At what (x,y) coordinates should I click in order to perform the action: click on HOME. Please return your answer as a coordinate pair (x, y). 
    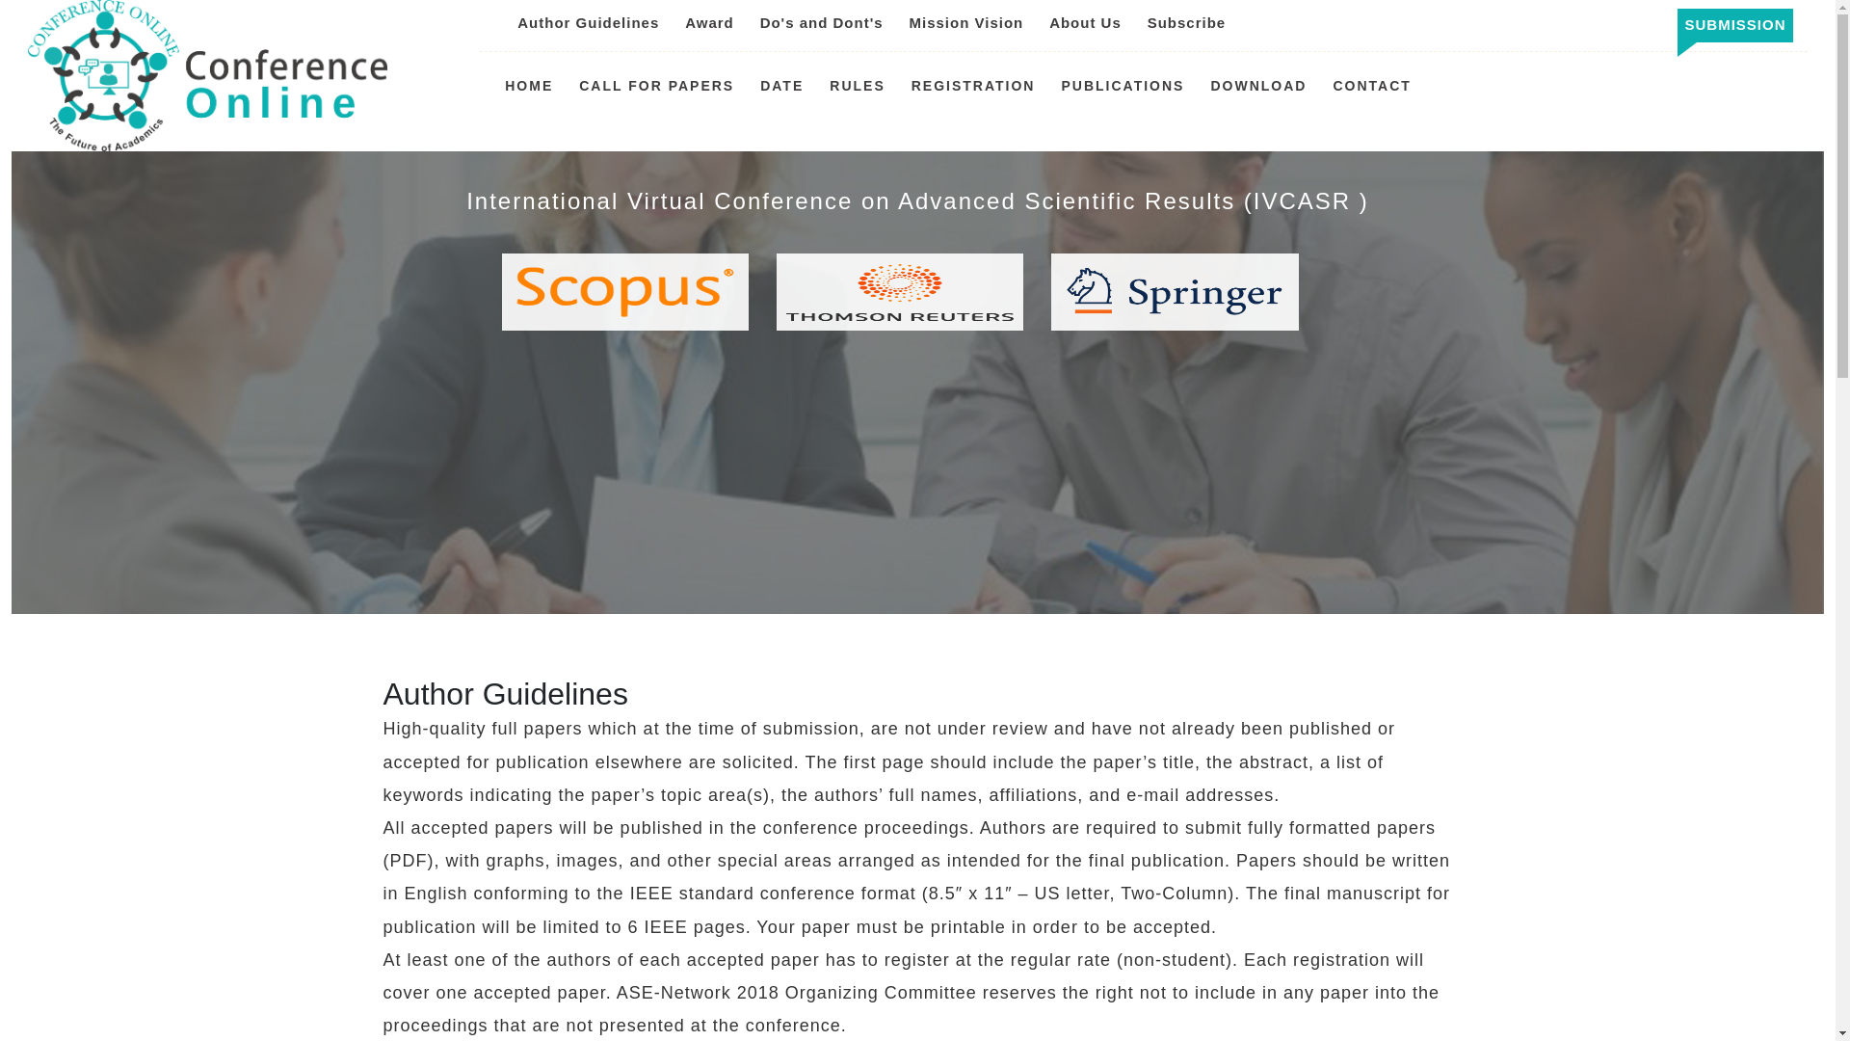
    Looking at the image, I should click on (529, 86).